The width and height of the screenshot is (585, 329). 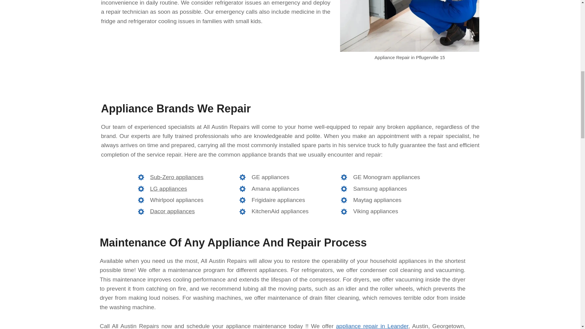 What do you see at coordinates (172, 211) in the screenshot?
I see `Dacor appliances` at bounding box center [172, 211].